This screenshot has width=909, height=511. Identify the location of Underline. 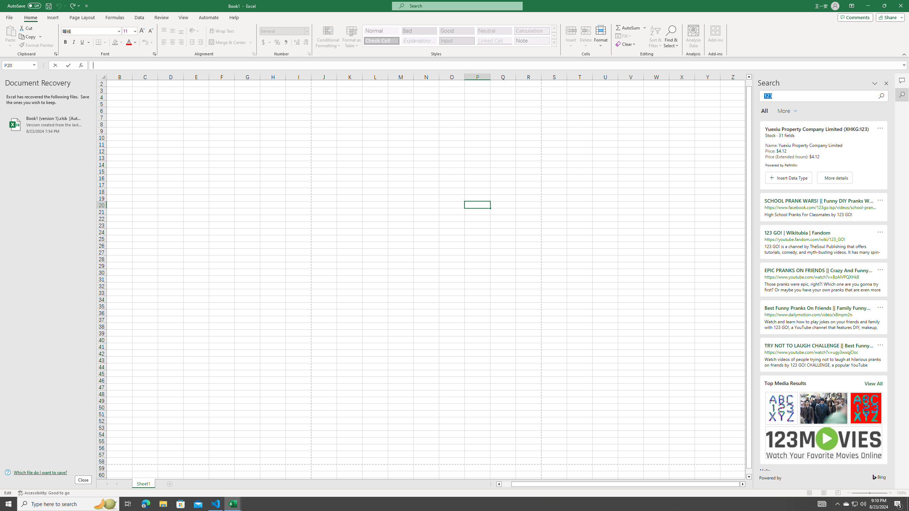
(82, 43).